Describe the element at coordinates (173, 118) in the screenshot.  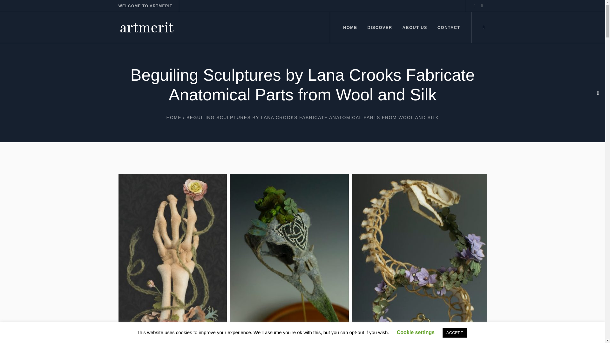
I see `HOME` at that location.